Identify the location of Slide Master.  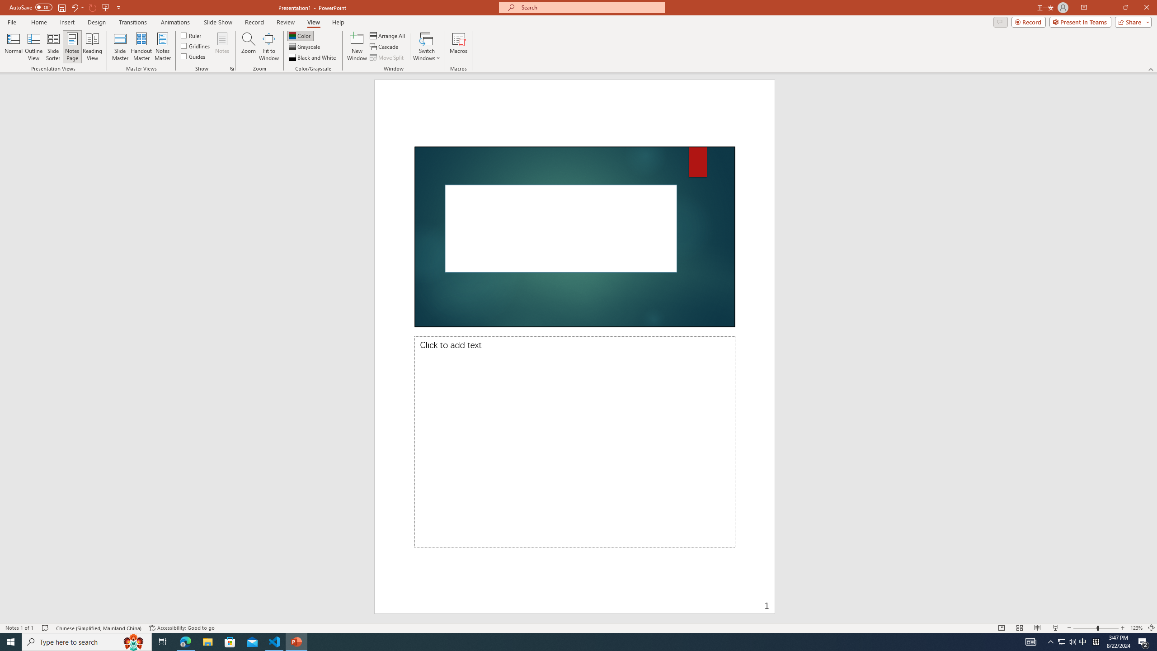
(120, 47).